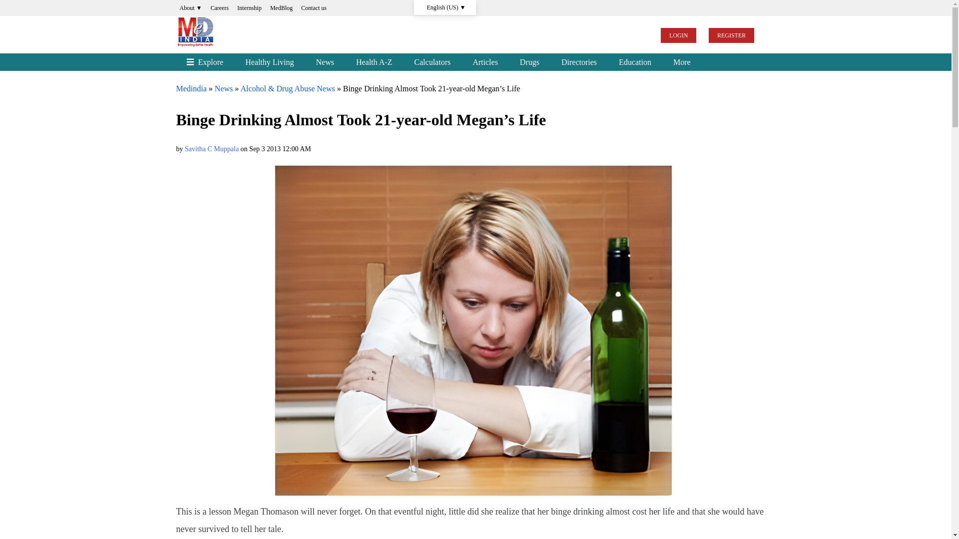 Image resolution: width=959 pixels, height=539 pixels. What do you see at coordinates (579, 62) in the screenshot?
I see `Directories` at bounding box center [579, 62].